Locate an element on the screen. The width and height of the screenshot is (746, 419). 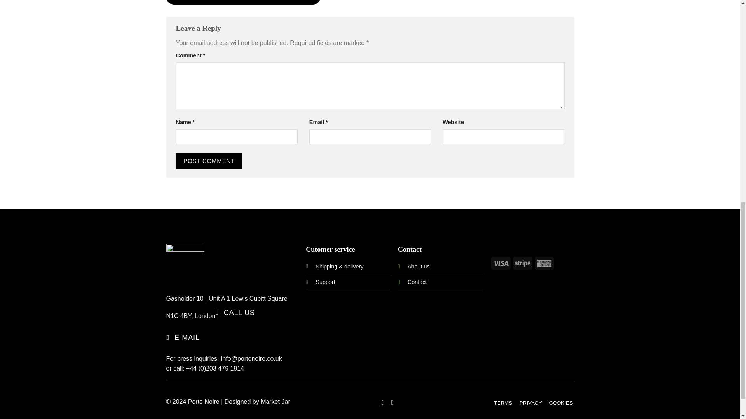
VIEW OUR PRIVATE TESTING PRESENTATION is located at coordinates (243, 2).